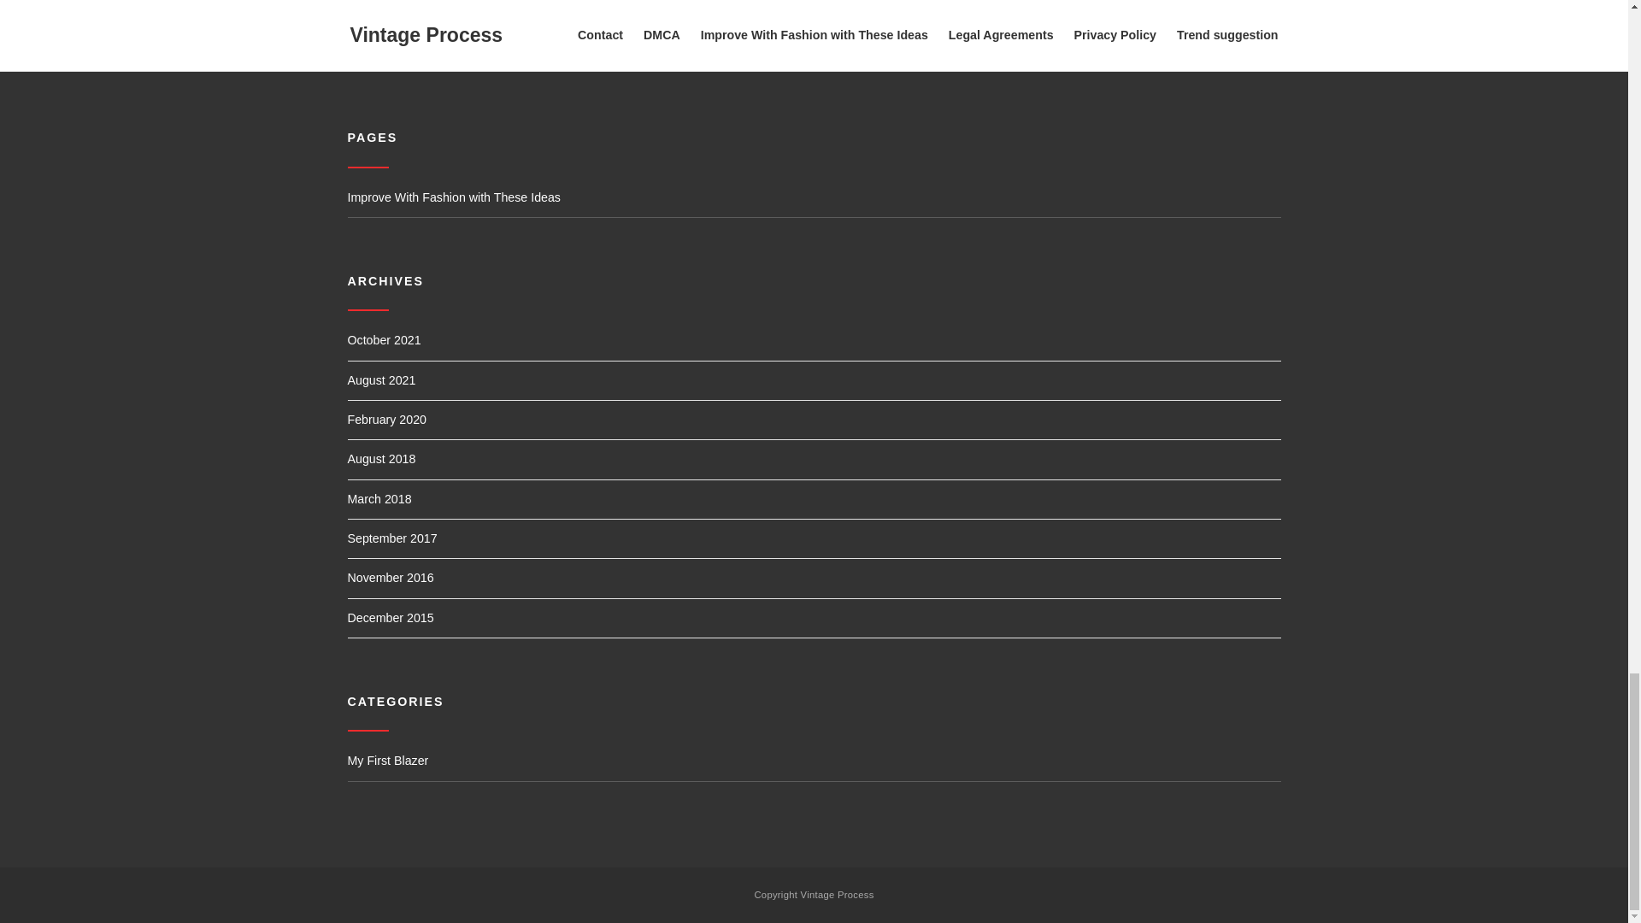 The height and width of the screenshot is (923, 1641). I want to click on Improve With Fashion with These Ideas, so click(813, 203).